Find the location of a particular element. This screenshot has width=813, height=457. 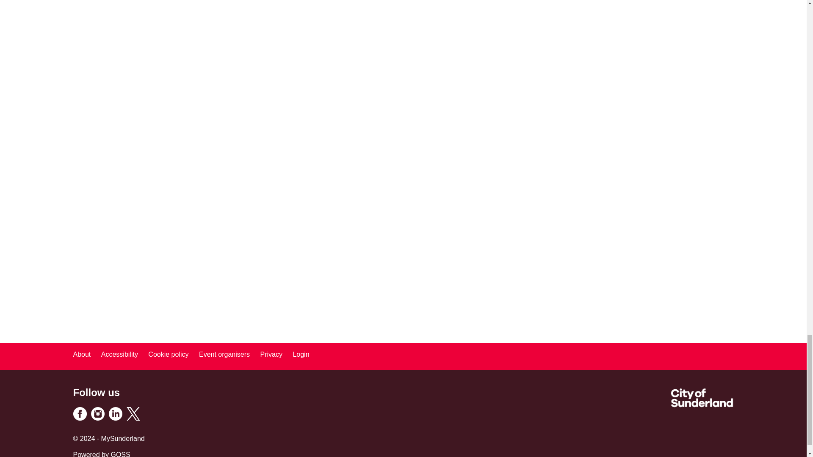

Linkedin invest in Sunderland is located at coordinates (115, 418).